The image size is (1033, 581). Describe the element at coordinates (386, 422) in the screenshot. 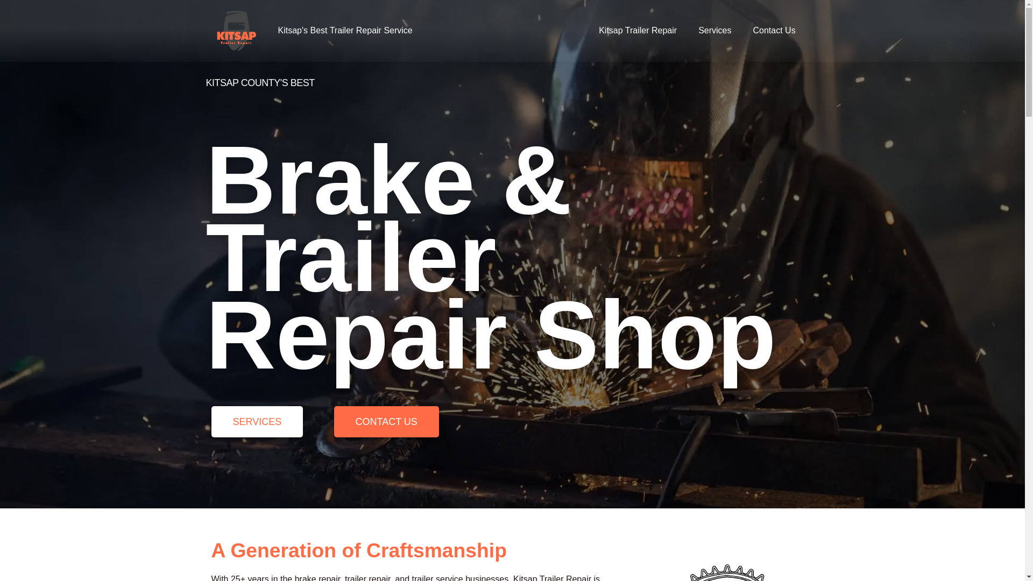

I see `CONTACT US` at that location.